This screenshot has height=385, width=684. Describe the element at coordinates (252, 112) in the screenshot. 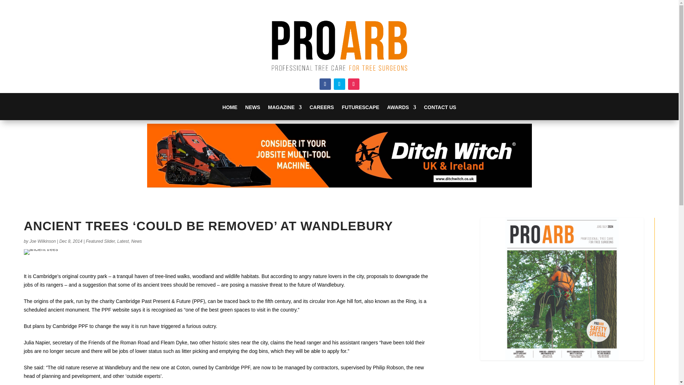

I see `NEWS` at that location.